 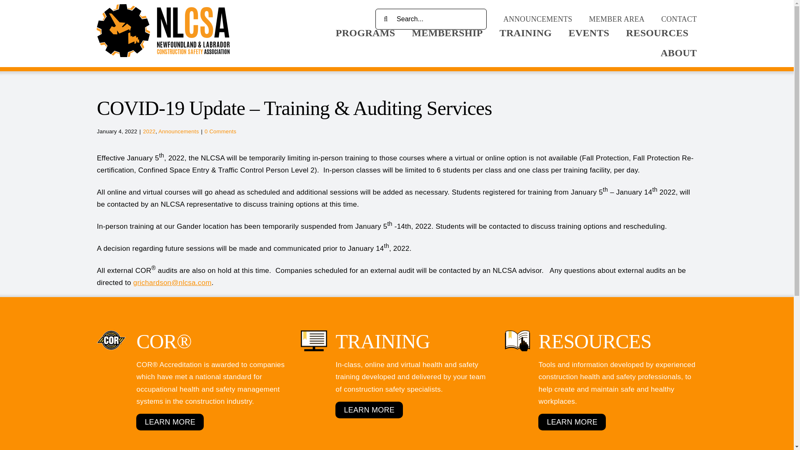 I want to click on 0 Comments, so click(x=220, y=131).